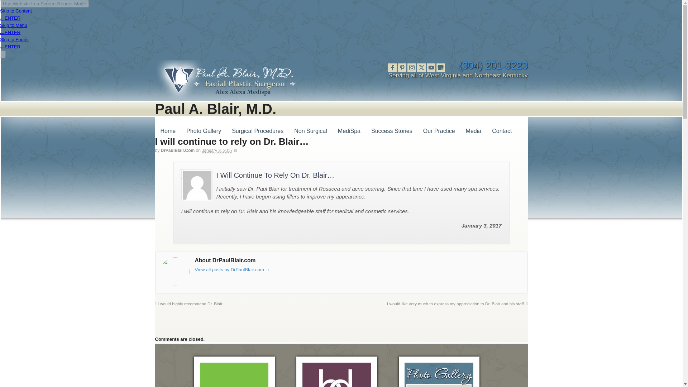  I want to click on 2017-01-03T19:48:18-0500, so click(217, 150).